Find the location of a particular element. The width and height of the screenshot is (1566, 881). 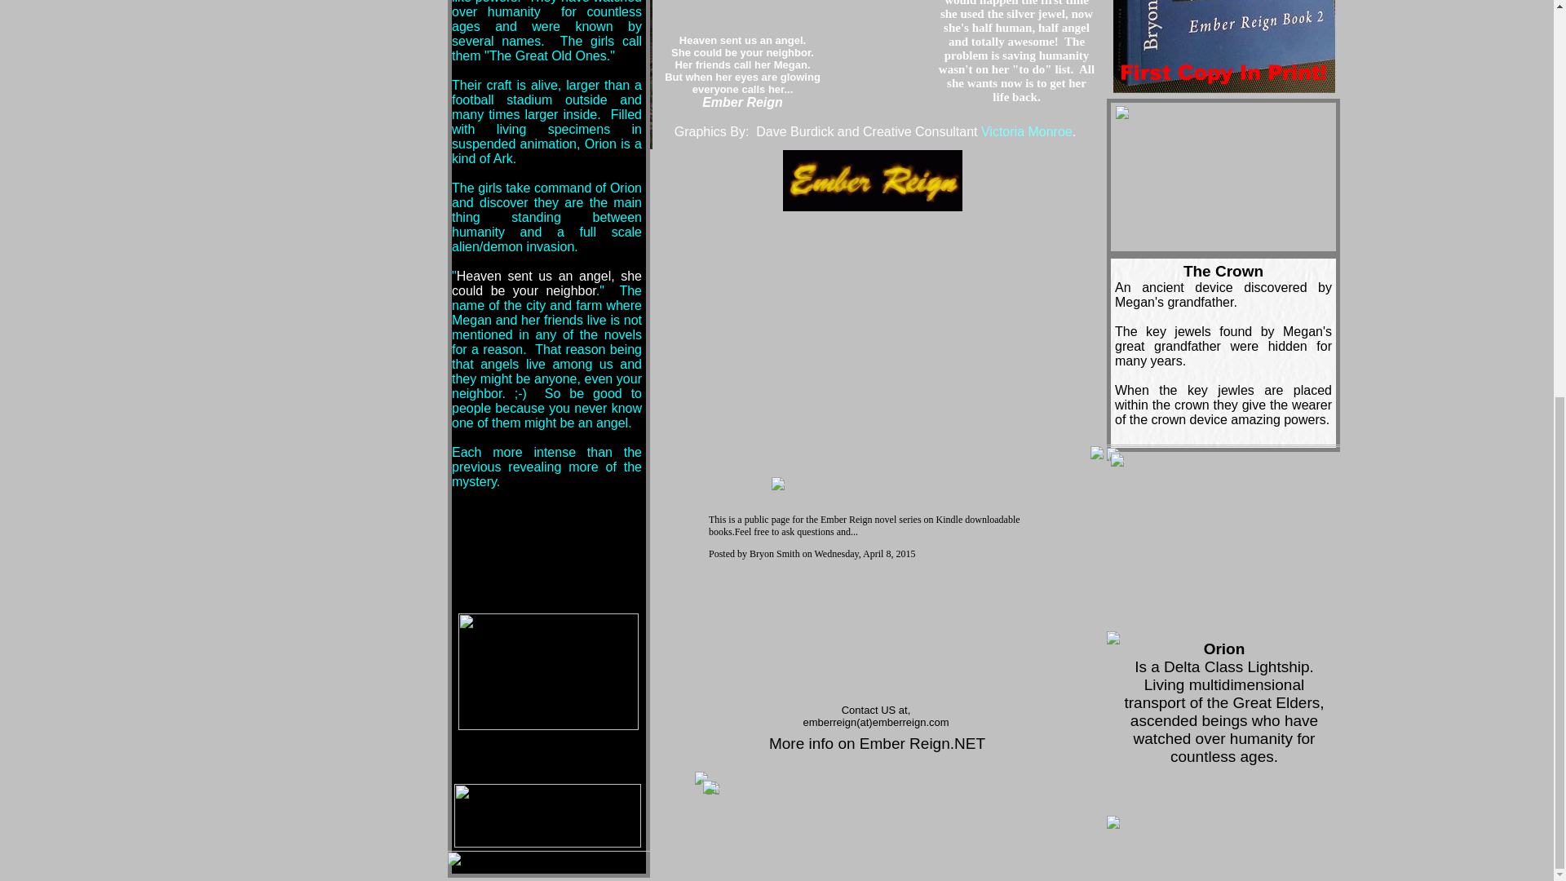

Wednesday, April 8, 2015 is located at coordinates (865, 553).